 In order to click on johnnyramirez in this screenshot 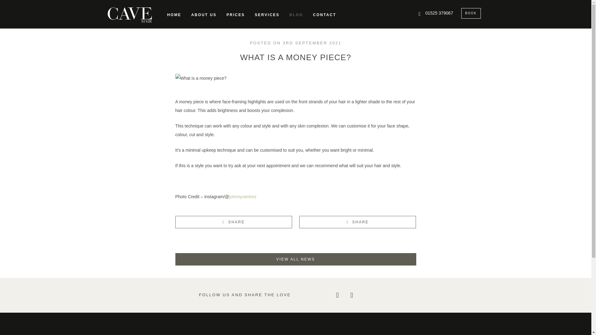, I will do `click(242, 197)`.